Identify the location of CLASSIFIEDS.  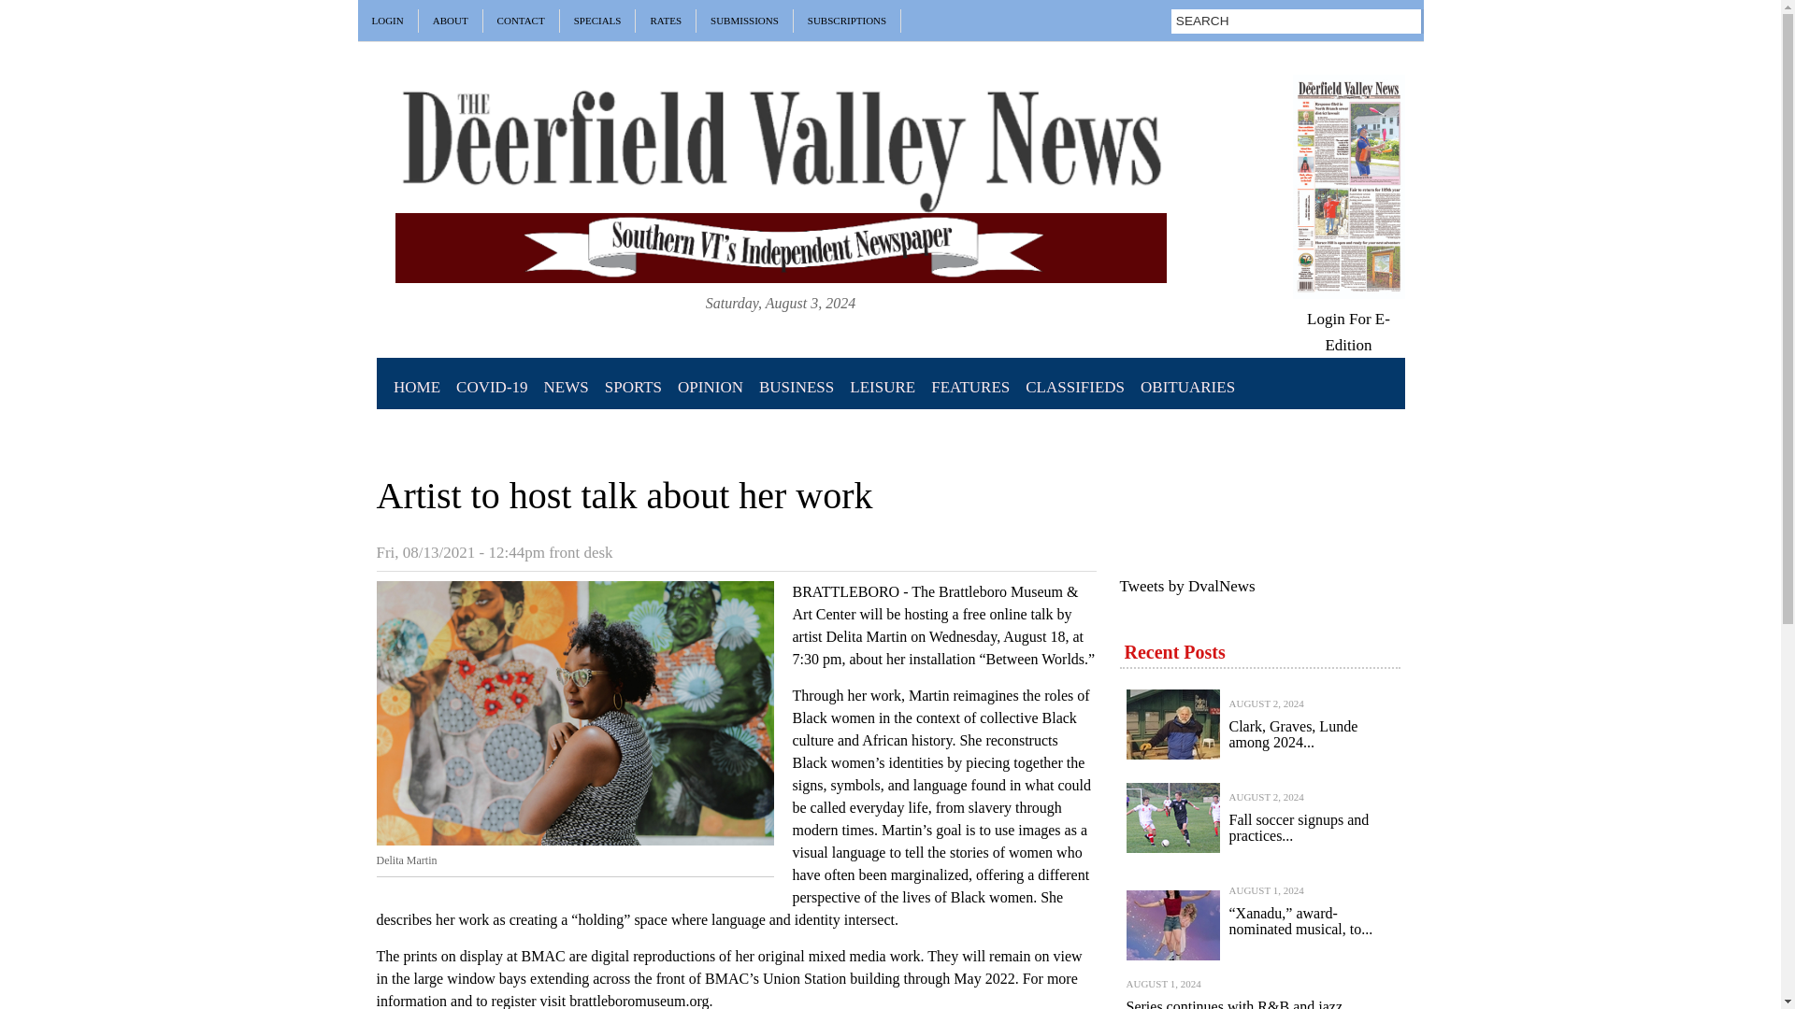
(1075, 387).